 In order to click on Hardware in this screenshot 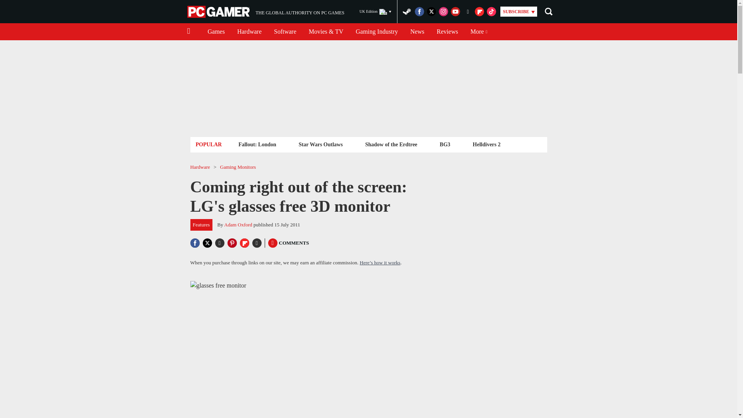, I will do `click(249, 32)`.